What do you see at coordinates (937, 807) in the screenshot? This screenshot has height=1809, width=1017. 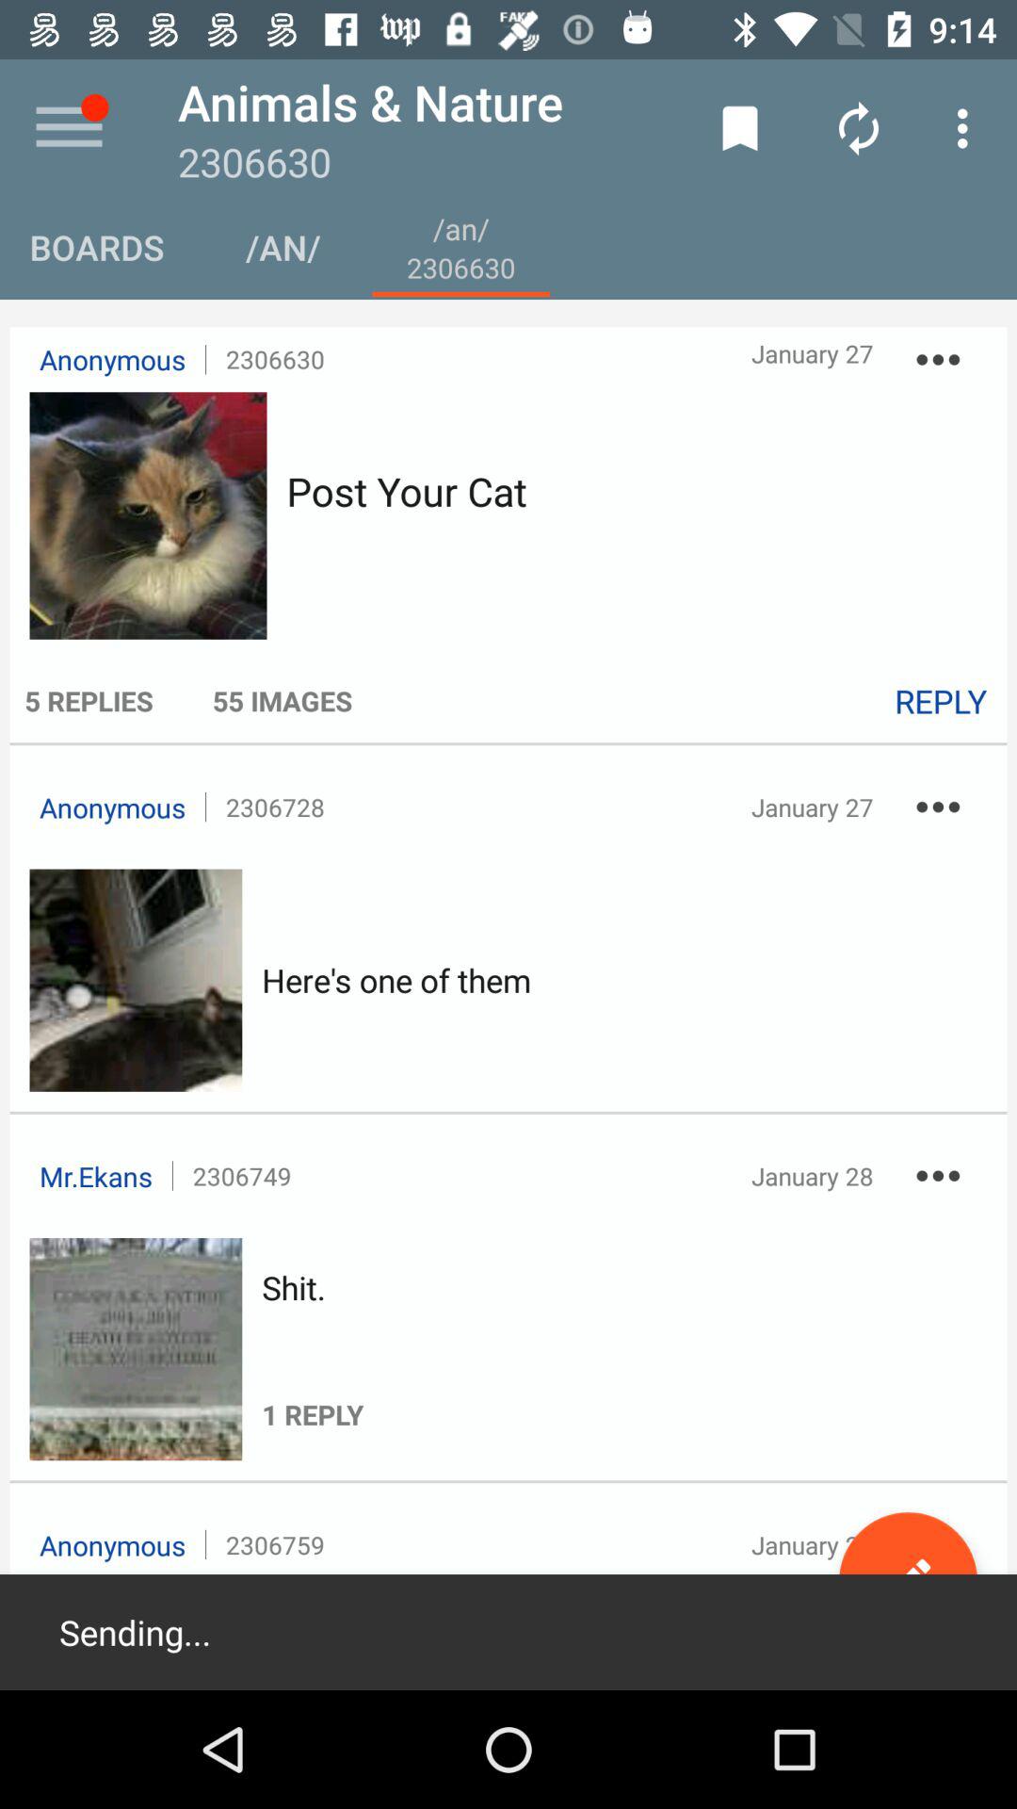 I see `launch icon below reply item` at bounding box center [937, 807].